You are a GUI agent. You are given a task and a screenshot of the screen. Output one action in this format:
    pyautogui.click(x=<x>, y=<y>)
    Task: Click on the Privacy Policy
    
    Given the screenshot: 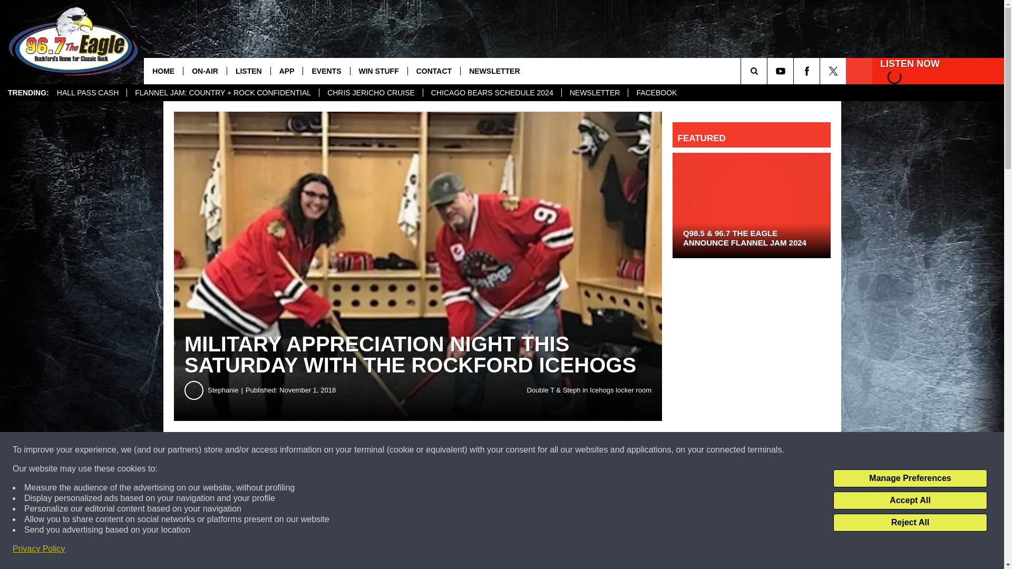 What is the action you would take?
    pyautogui.click(x=39, y=549)
    